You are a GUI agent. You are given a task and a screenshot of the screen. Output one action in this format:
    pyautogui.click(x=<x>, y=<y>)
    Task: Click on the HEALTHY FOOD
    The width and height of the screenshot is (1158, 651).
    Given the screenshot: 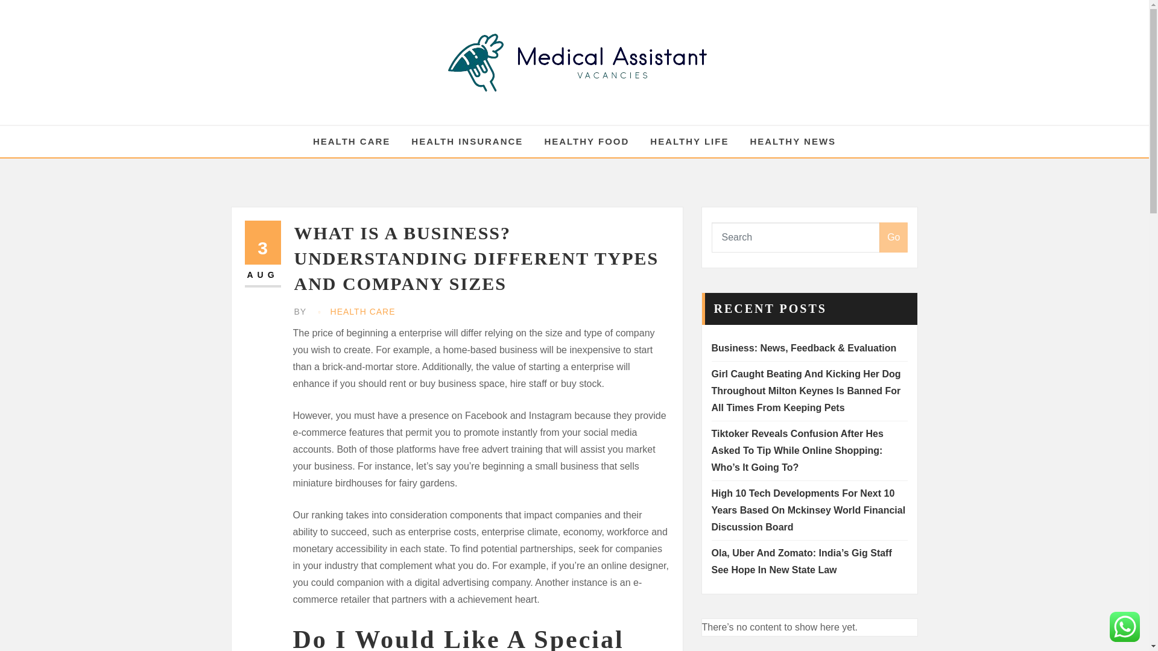 What is the action you would take?
    pyautogui.click(x=586, y=142)
    